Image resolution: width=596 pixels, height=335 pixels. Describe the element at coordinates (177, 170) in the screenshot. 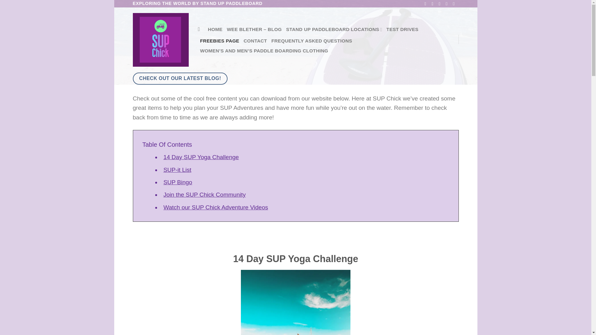

I see `SUP-it List` at that location.